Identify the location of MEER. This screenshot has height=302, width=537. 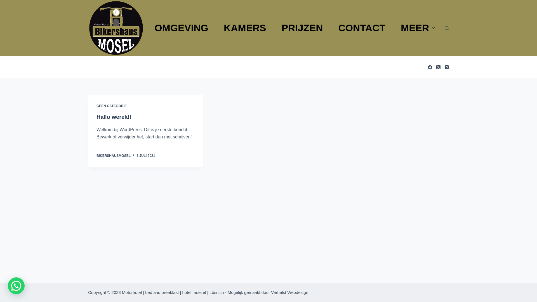
(418, 28).